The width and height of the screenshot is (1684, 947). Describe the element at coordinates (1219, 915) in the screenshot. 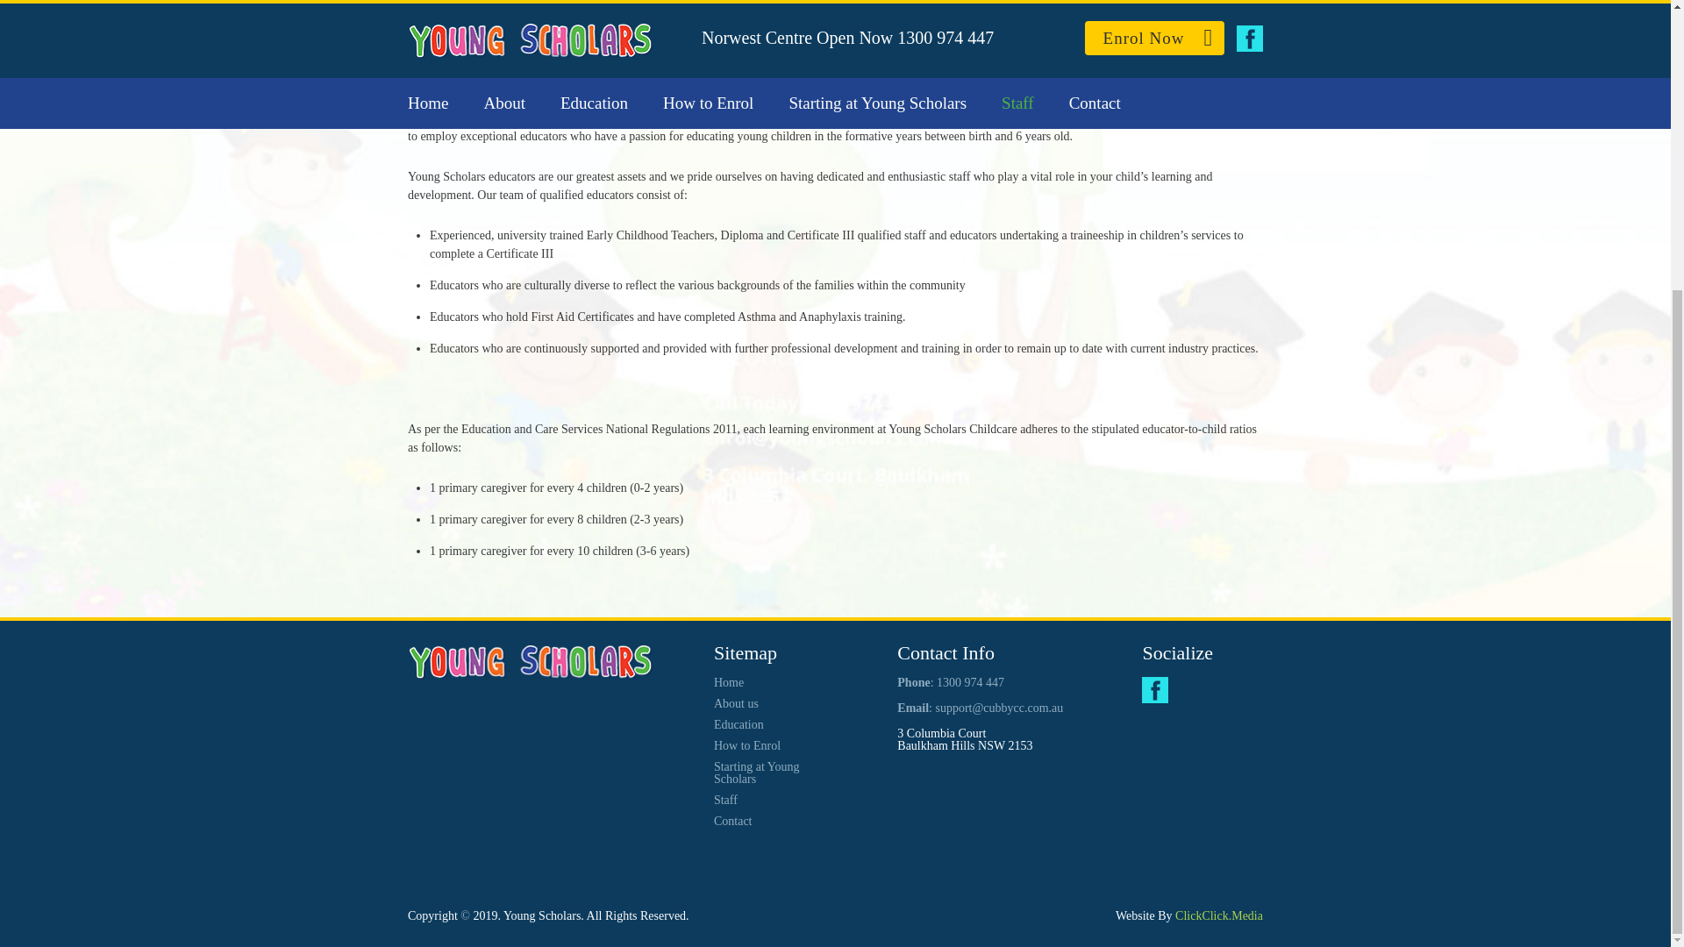

I see `ClickClick.Media` at that location.